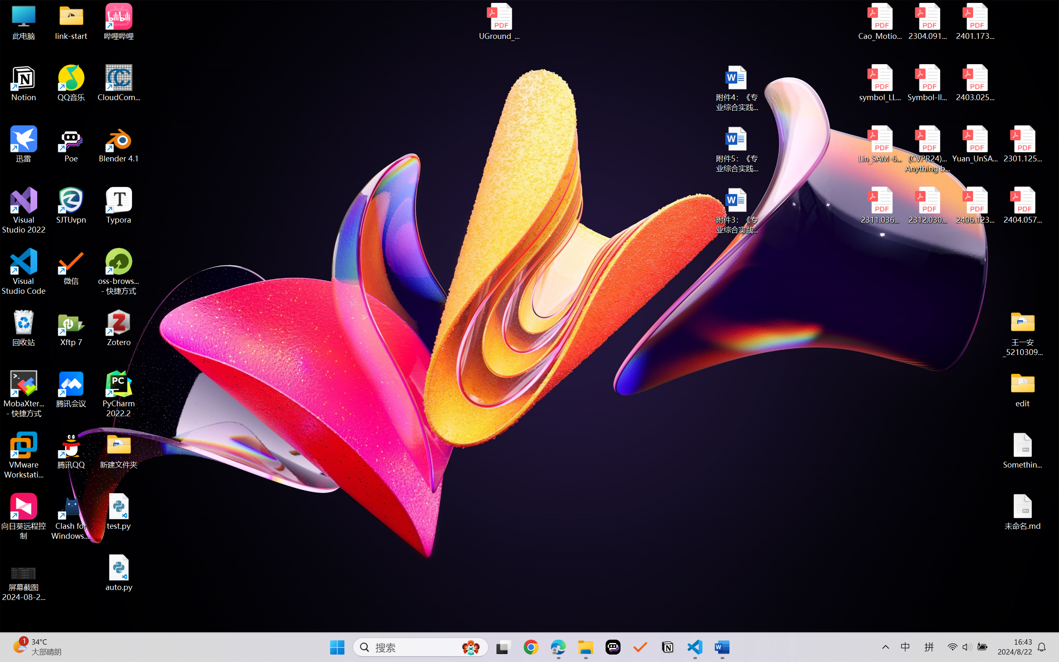 The height and width of the screenshot is (662, 1059). What do you see at coordinates (24, 271) in the screenshot?
I see `Visual Studio Code` at bounding box center [24, 271].